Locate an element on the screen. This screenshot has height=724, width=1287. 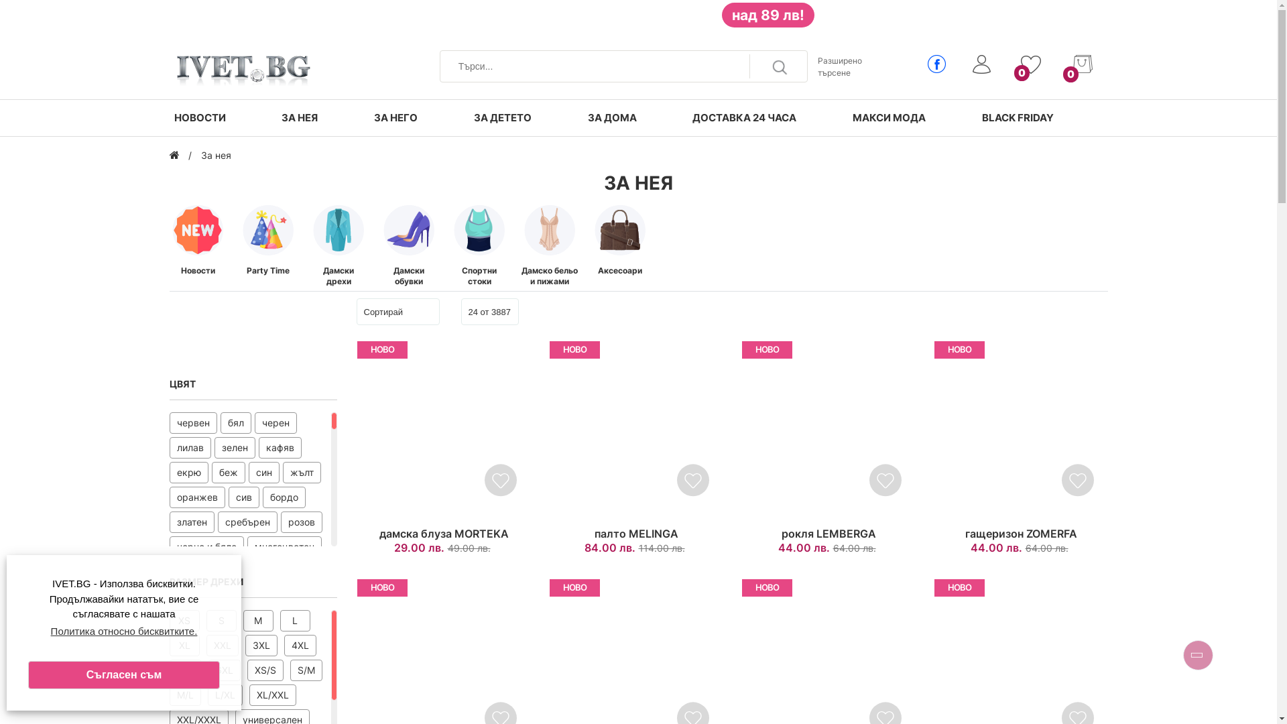
3XL is located at coordinates (261, 646).